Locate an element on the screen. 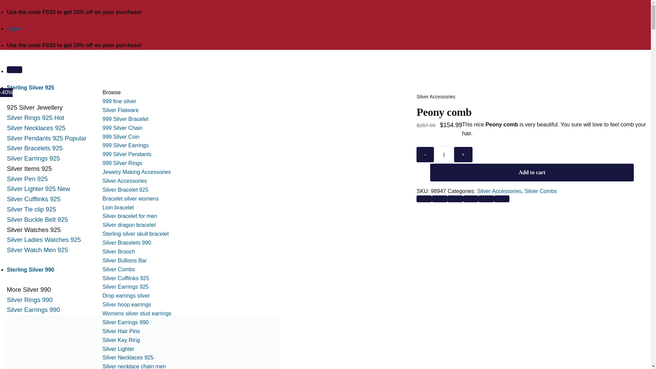  Sterling Silver 925 is located at coordinates (30, 87).